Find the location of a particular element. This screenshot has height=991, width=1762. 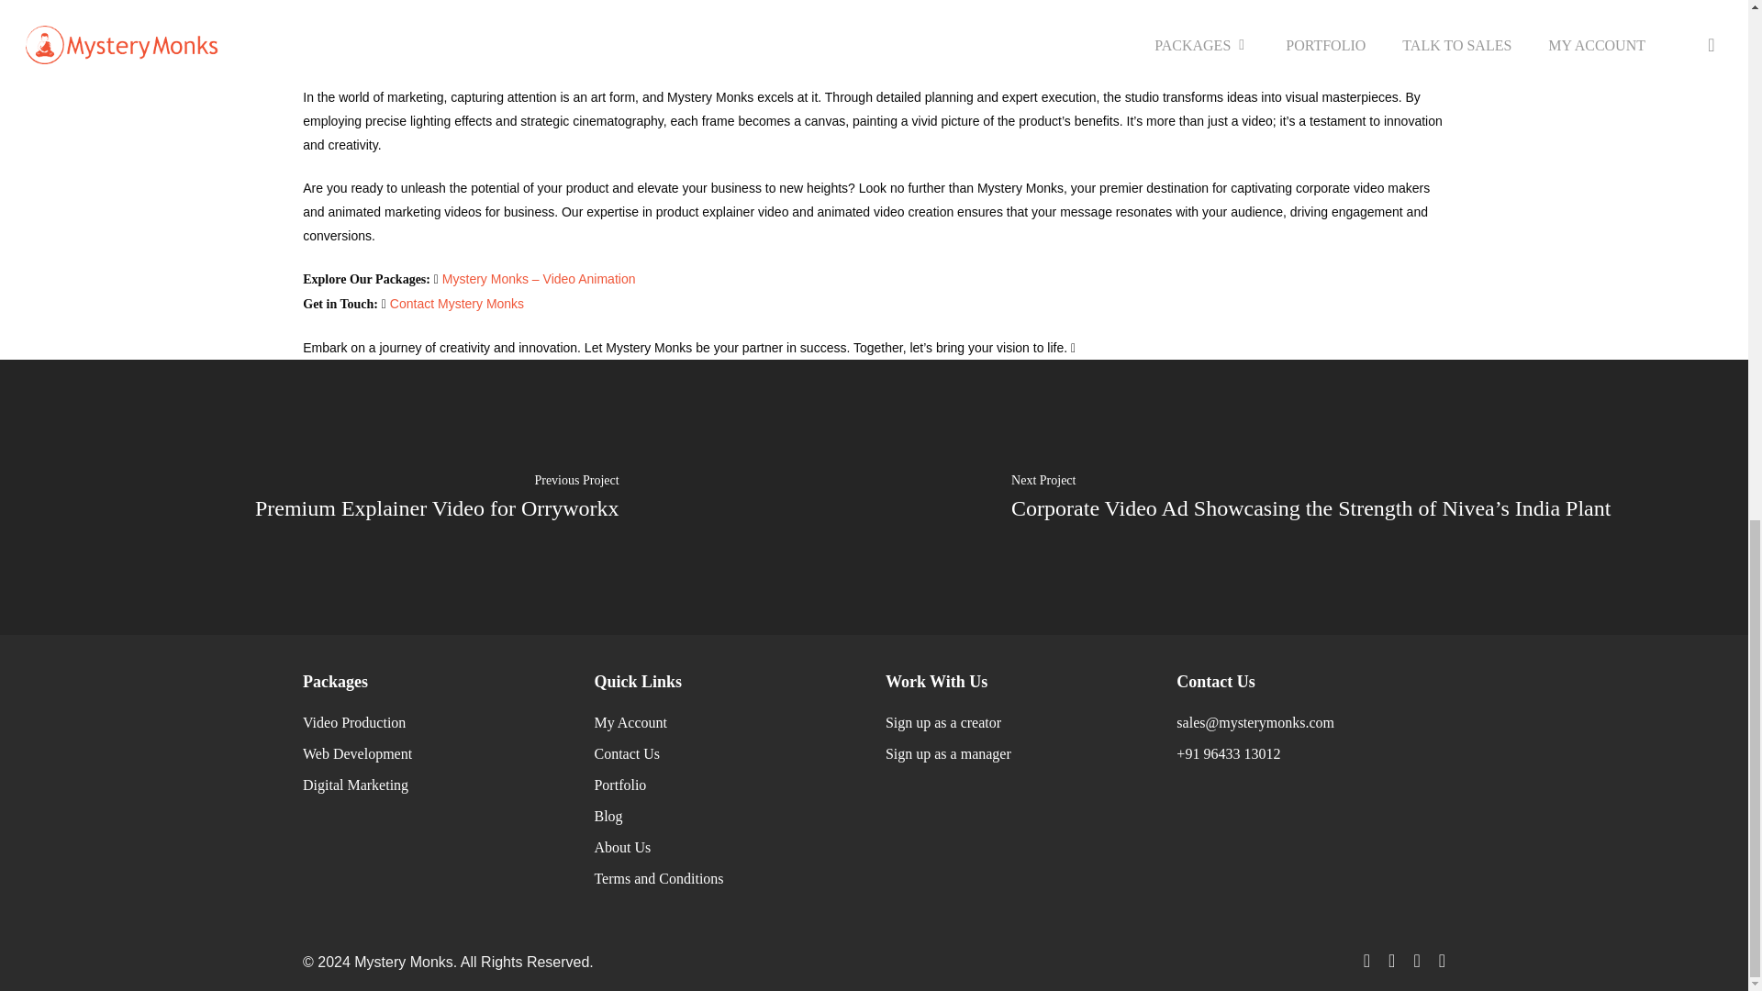

Portfolio is located at coordinates (620, 785).